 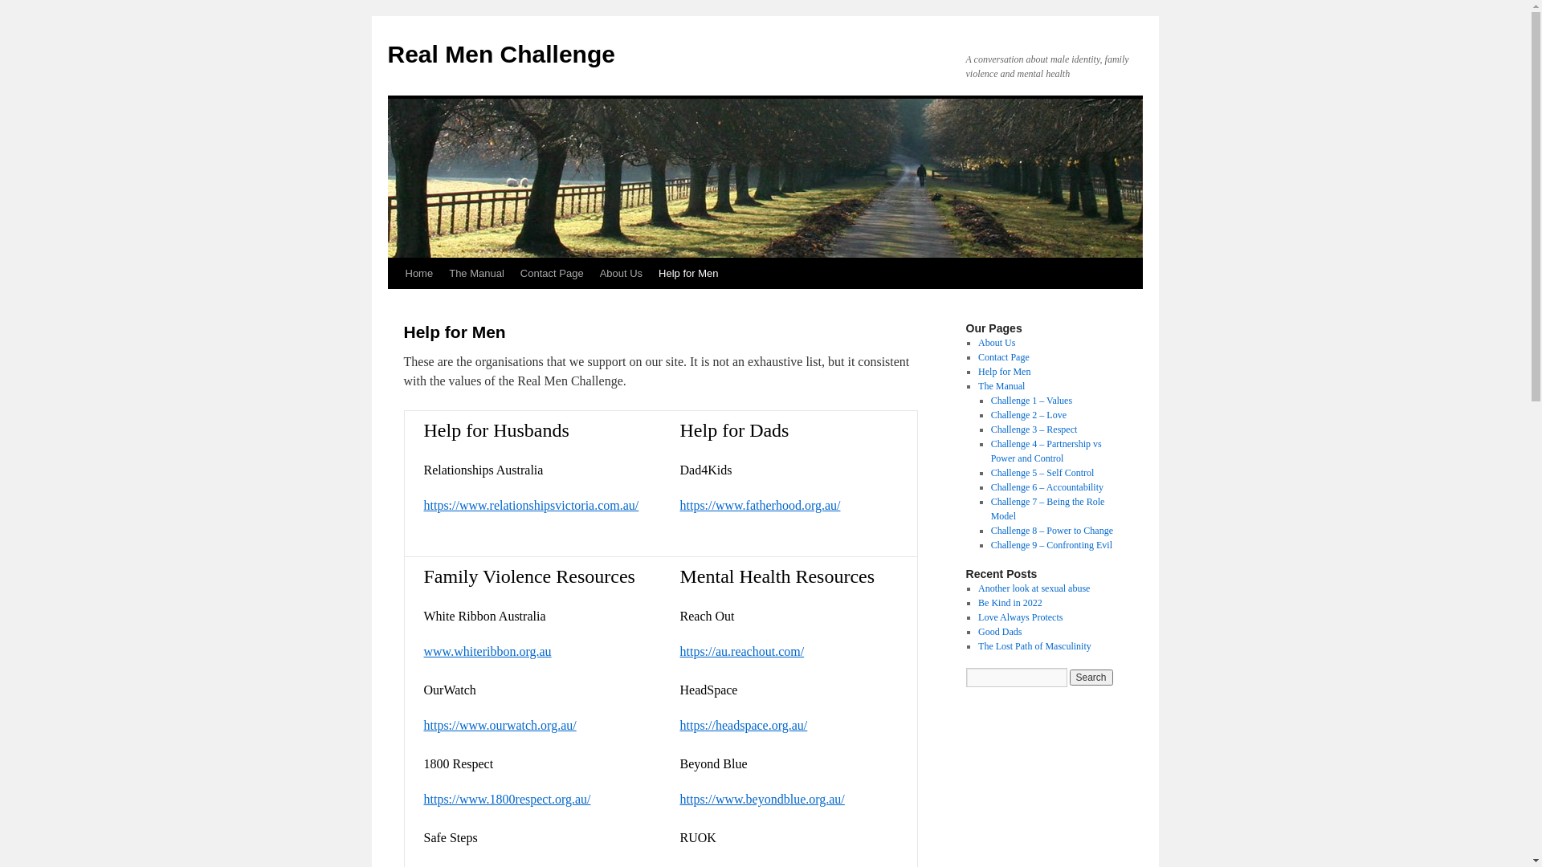 I want to click on www.whiteribbon.org.au, so click(x=488, y=652).